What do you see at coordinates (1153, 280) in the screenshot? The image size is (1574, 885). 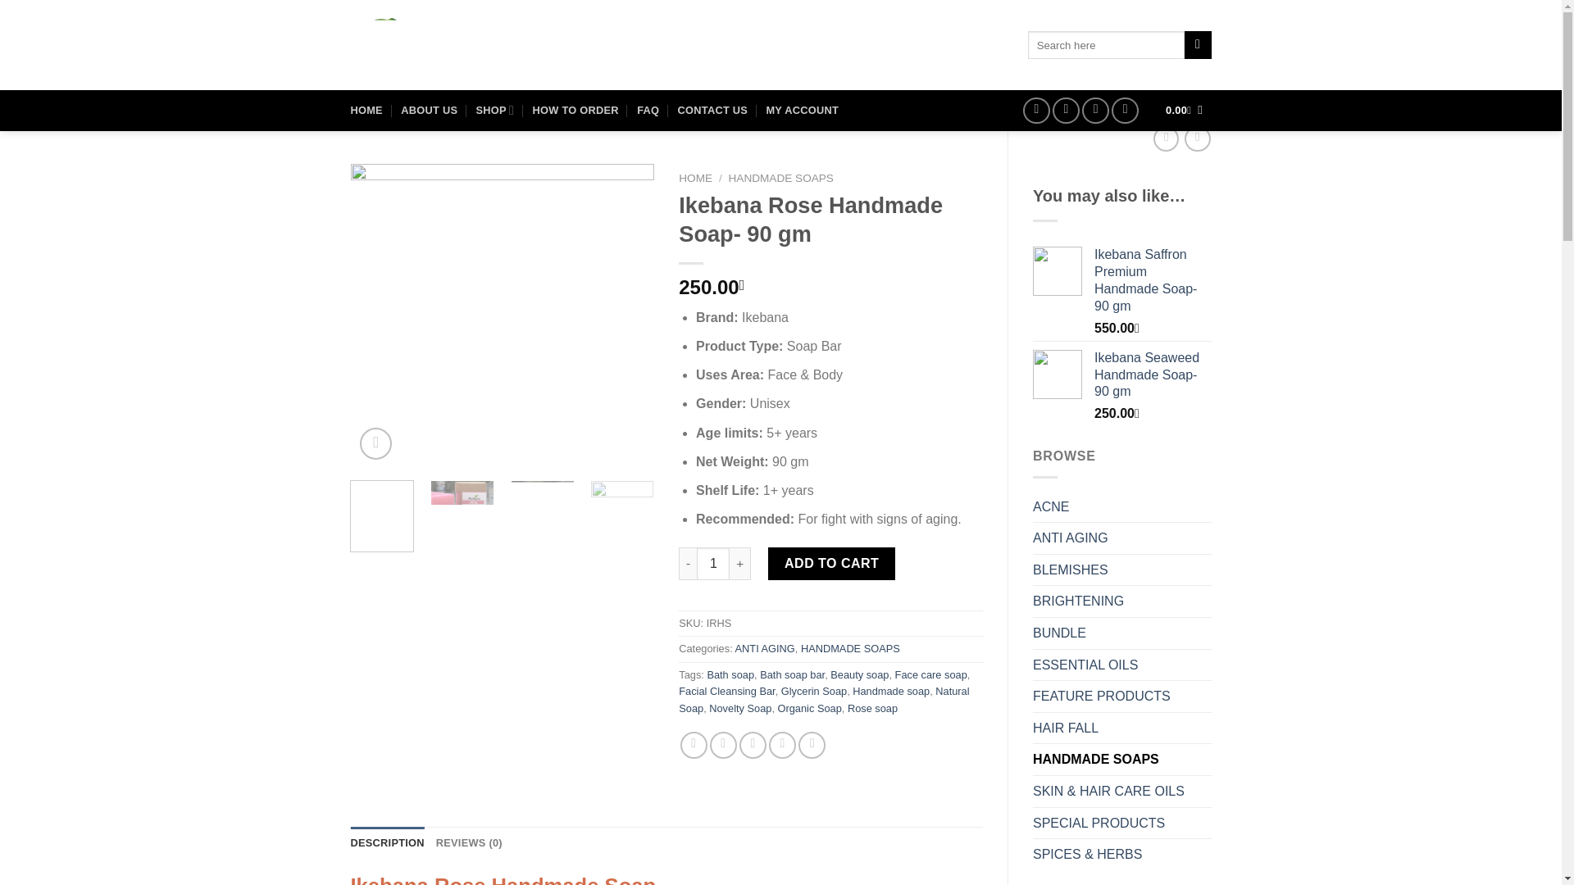 I see `Ikebana Saffron Premium Handmade Soap- 90 gm` at bounding box center [1153, 280].